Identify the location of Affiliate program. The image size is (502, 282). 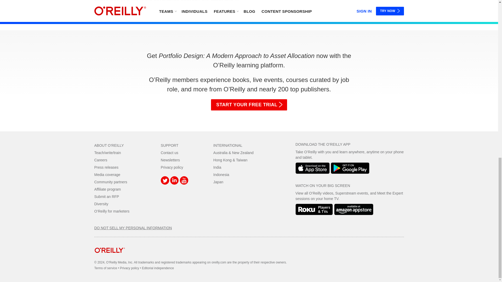
(107, 189).